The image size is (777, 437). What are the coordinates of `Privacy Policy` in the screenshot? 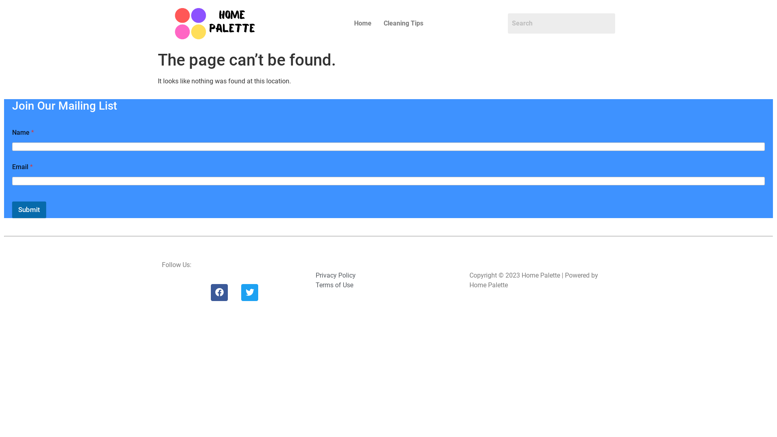 It's located at (388, 276).